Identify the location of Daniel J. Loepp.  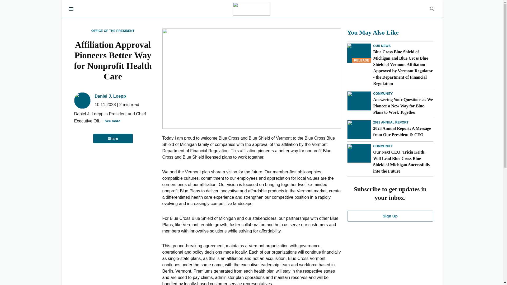
(110, 96).